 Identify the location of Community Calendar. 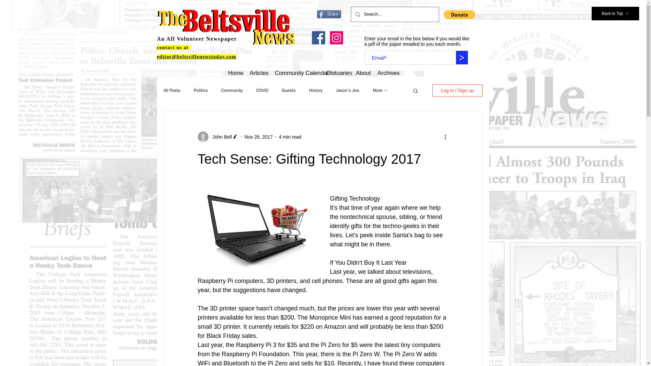
(295, 73).